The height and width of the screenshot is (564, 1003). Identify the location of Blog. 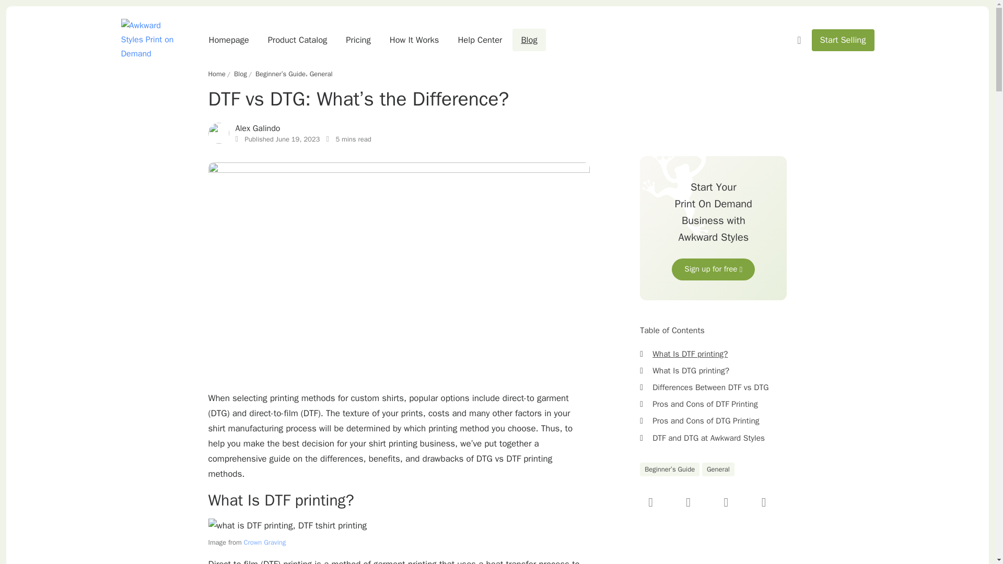
(529, 40).